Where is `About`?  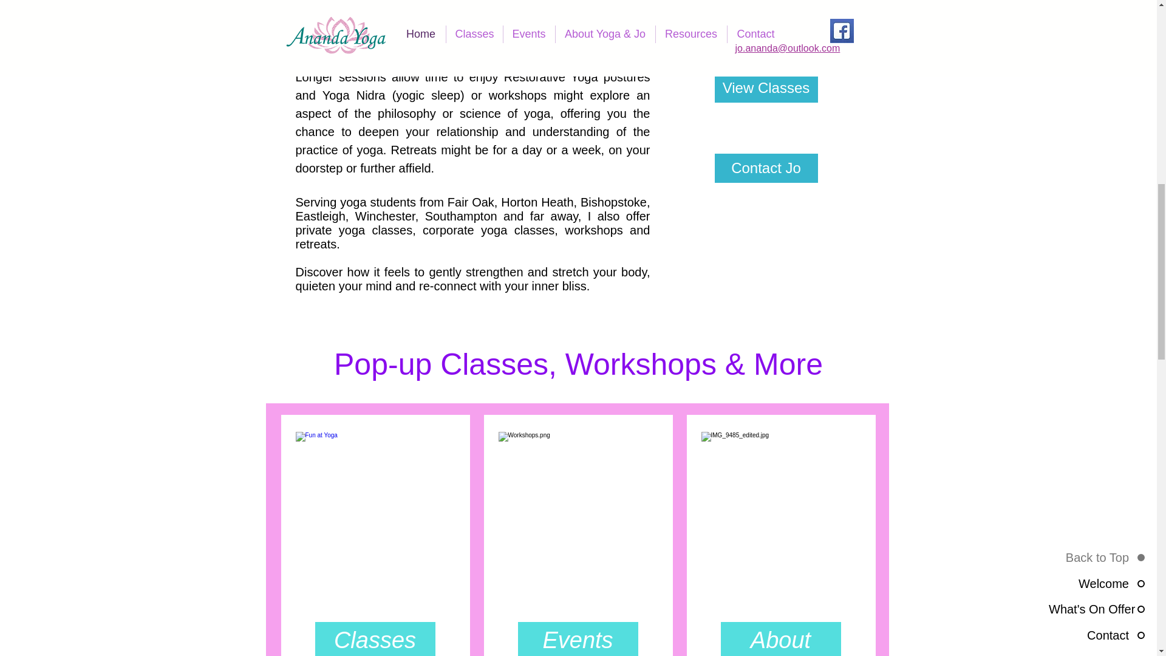 About is located at coordinates (780, 639).